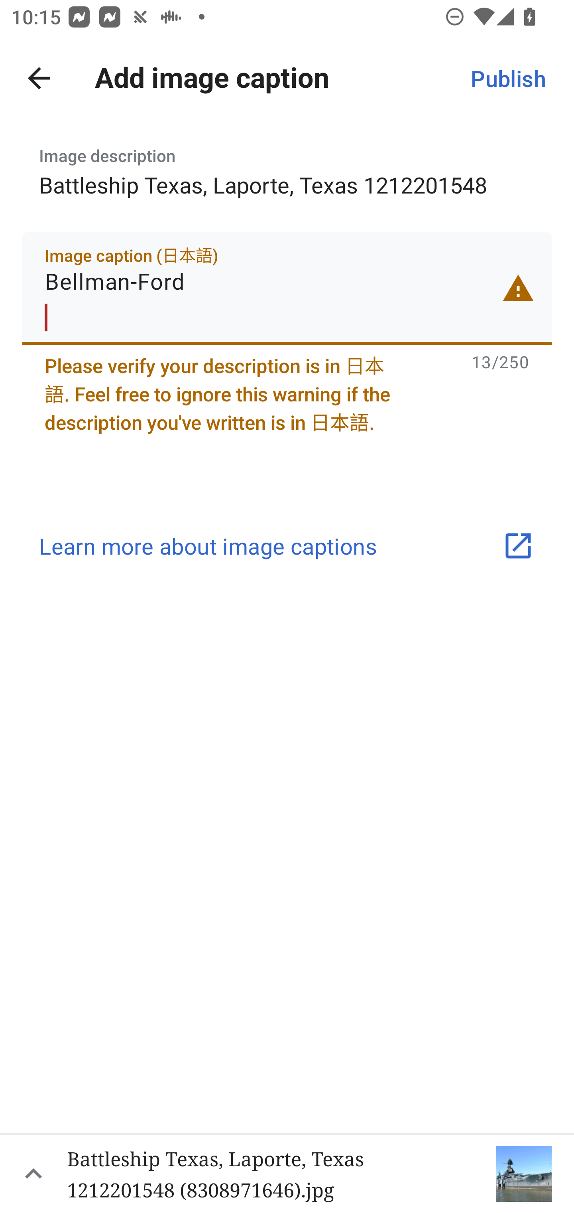 The width and height of the screenshot is (574, 1213). I want to click on Publish, so click(508, 78).